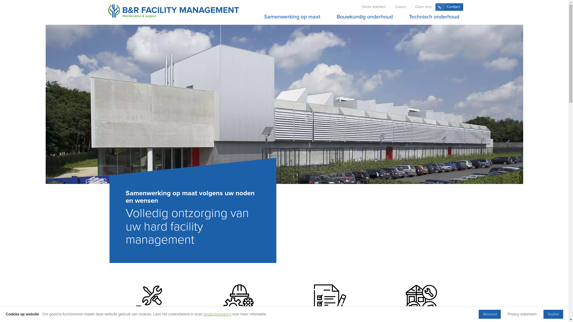  I want to click on Akkoord, so click(490, 314).